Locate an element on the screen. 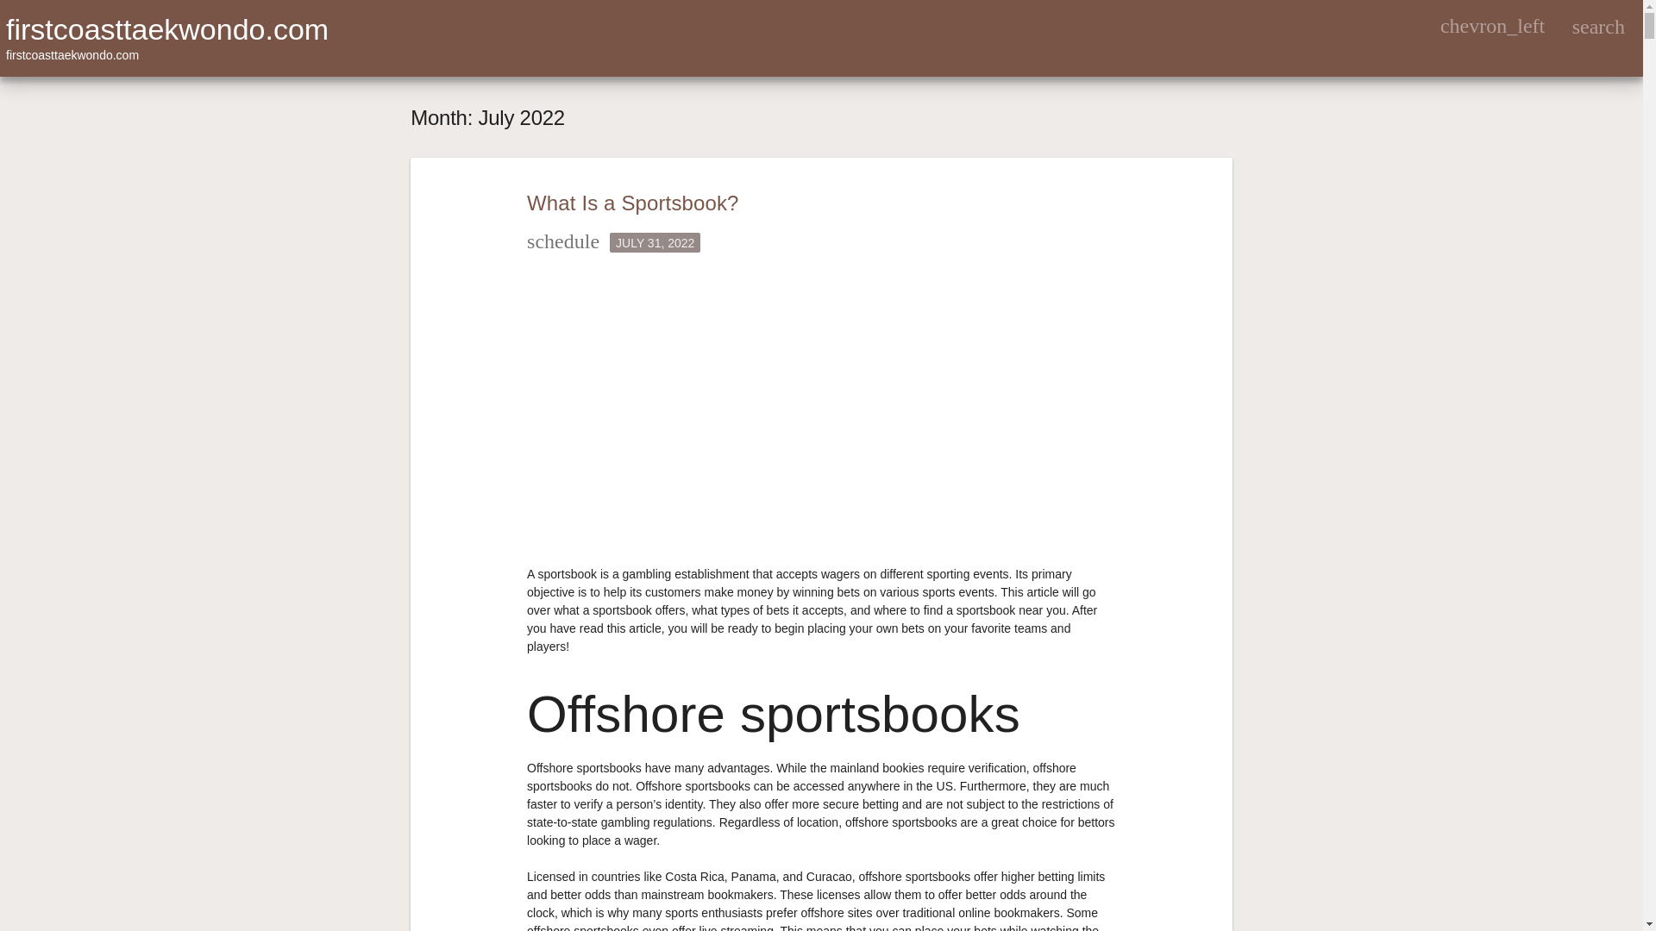  firstcoasttaekwondo.com is located at coordinates (167, 29).